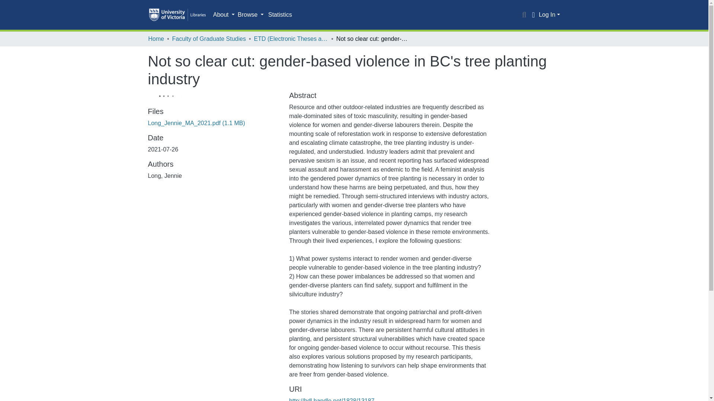 Image resolution: width=714 pixels, height=401 pixels. Describe the element at coordinates (524, 15) in the screenshot. I see `Search` at that location.